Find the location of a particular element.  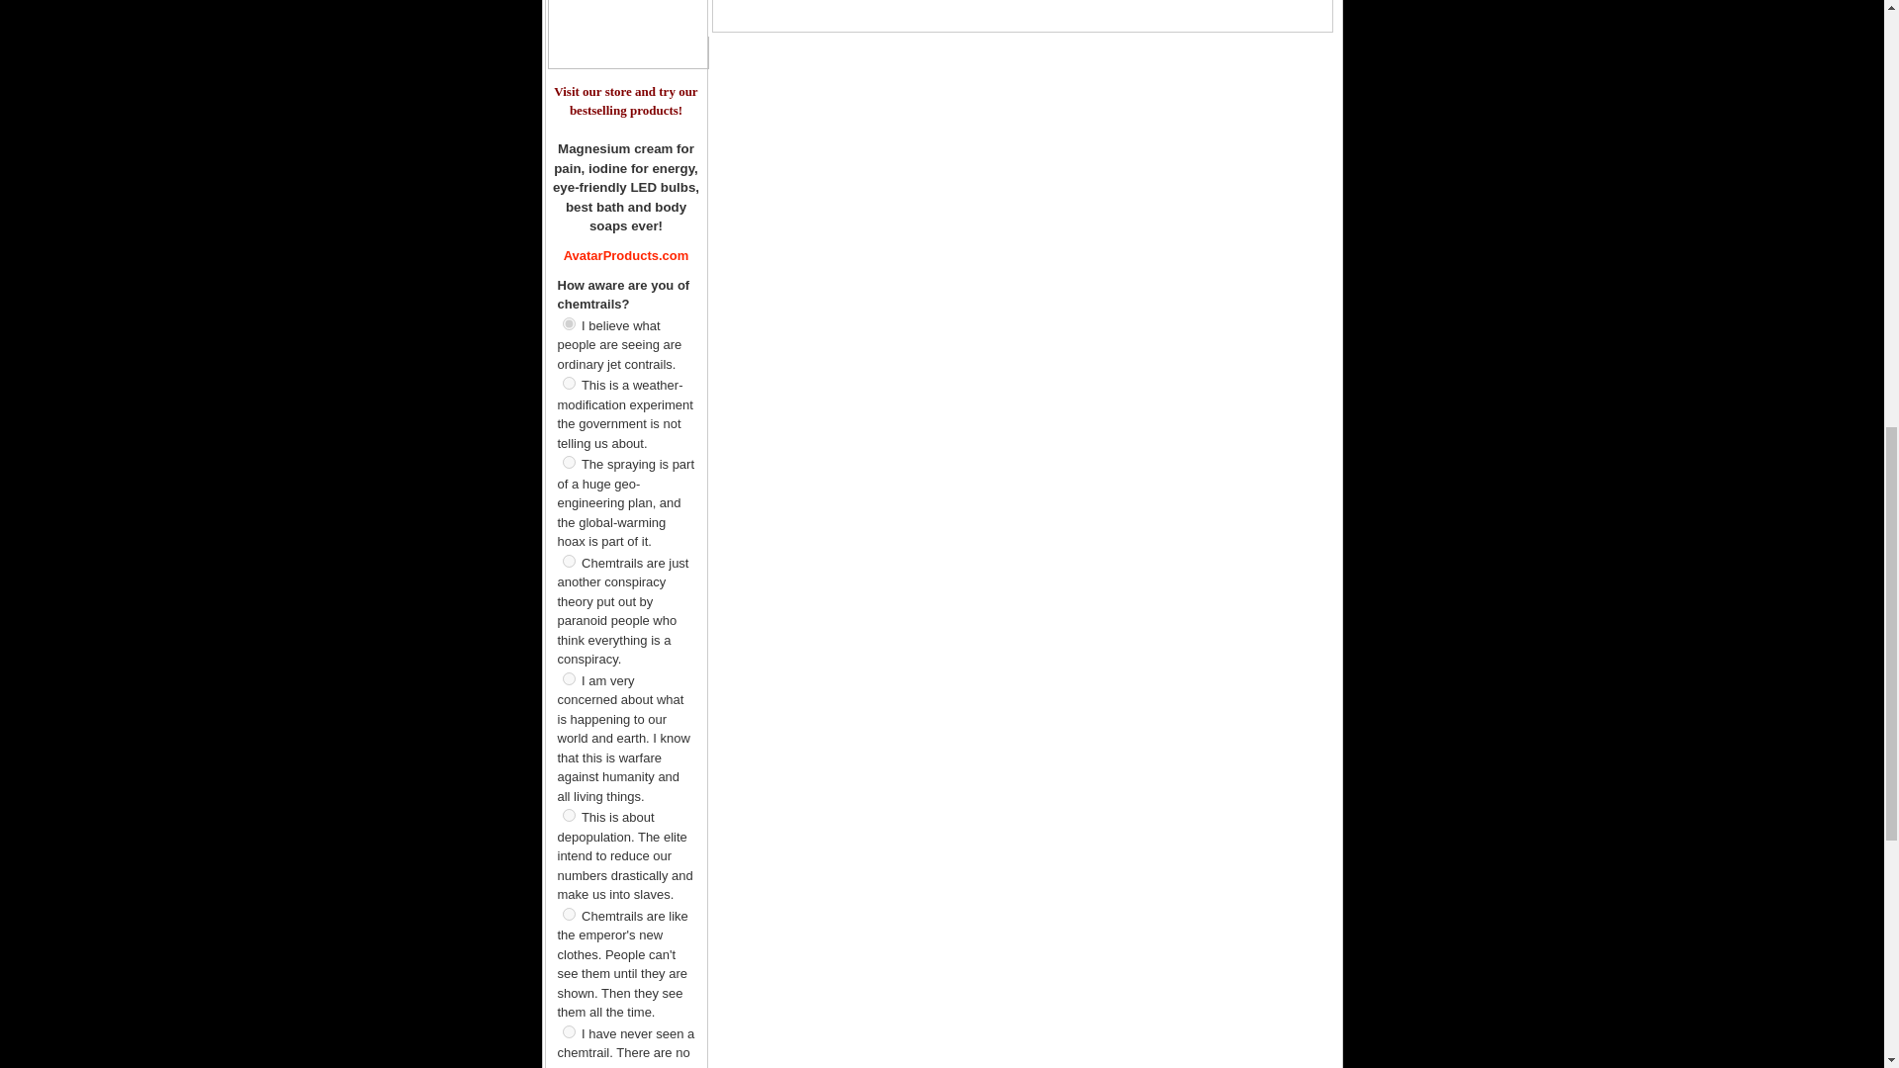

7 is located at coordinates (568, 1030).